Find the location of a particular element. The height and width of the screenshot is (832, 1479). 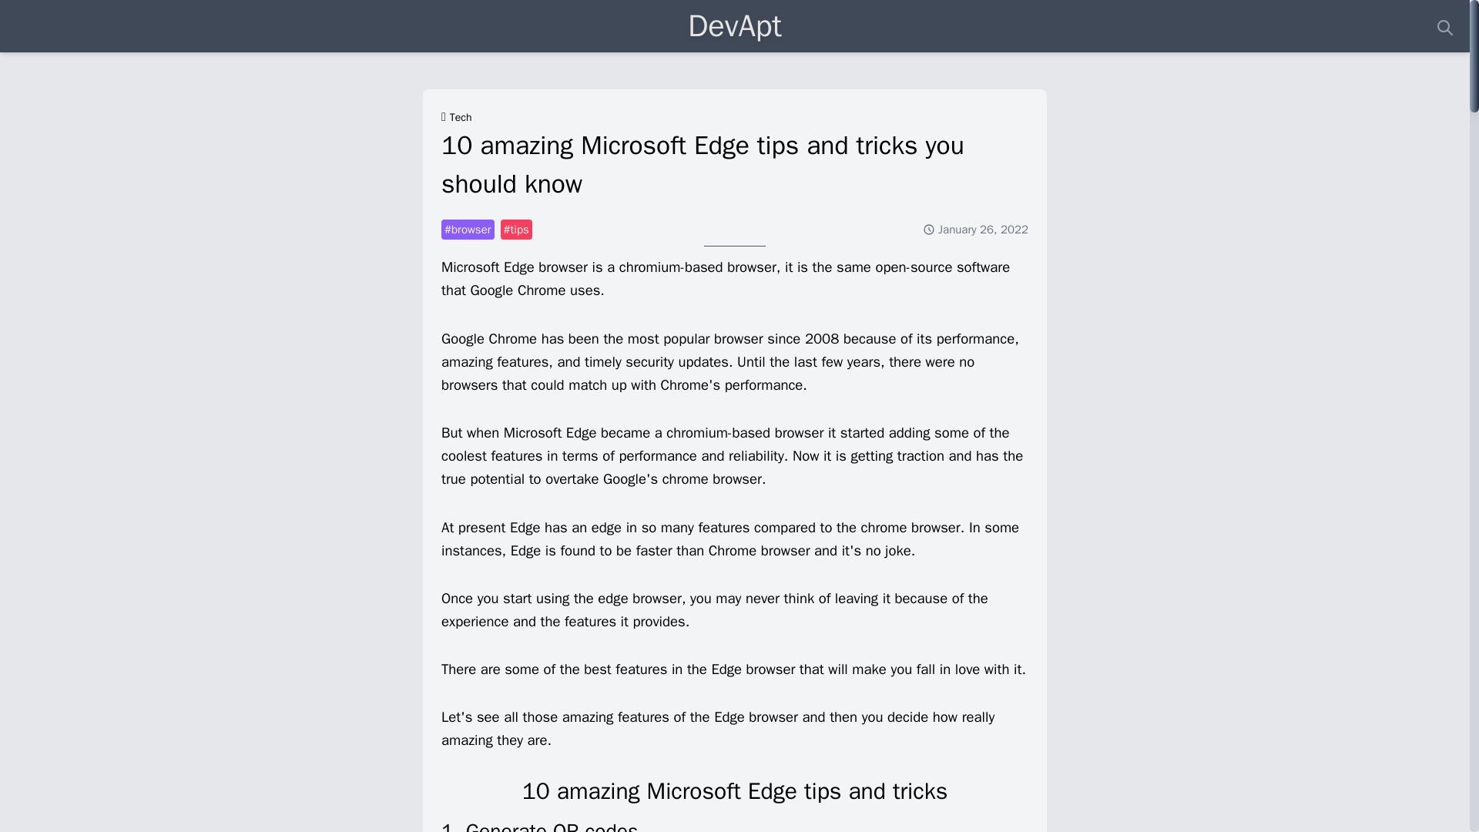

DevApt is located at coordinates (735, 25).